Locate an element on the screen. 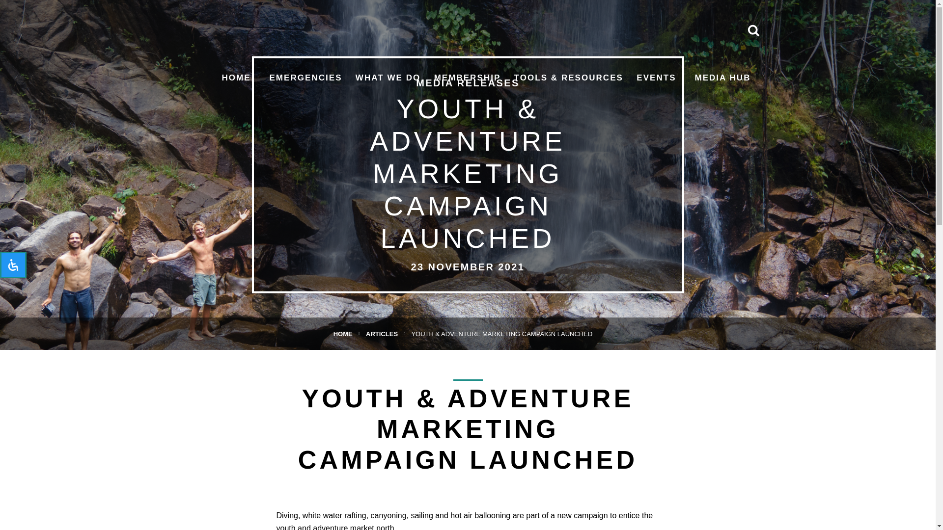 The width and height of the screenshot is (943, 530). MEMBERSHIP is located at coordinates (467, 78).